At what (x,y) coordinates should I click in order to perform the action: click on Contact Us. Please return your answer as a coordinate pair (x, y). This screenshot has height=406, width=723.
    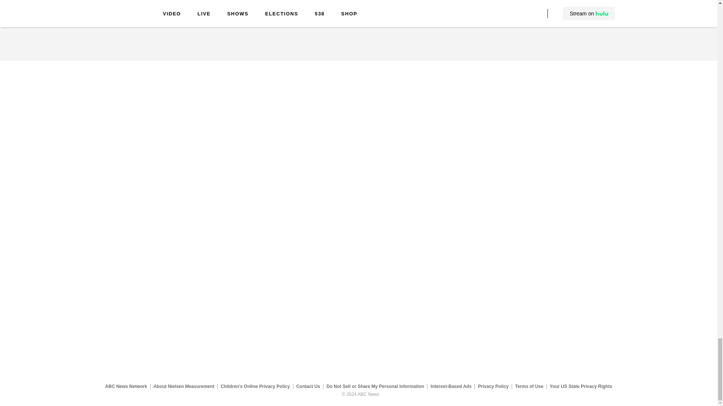
    Looking at the image, I should click on (308, 386).